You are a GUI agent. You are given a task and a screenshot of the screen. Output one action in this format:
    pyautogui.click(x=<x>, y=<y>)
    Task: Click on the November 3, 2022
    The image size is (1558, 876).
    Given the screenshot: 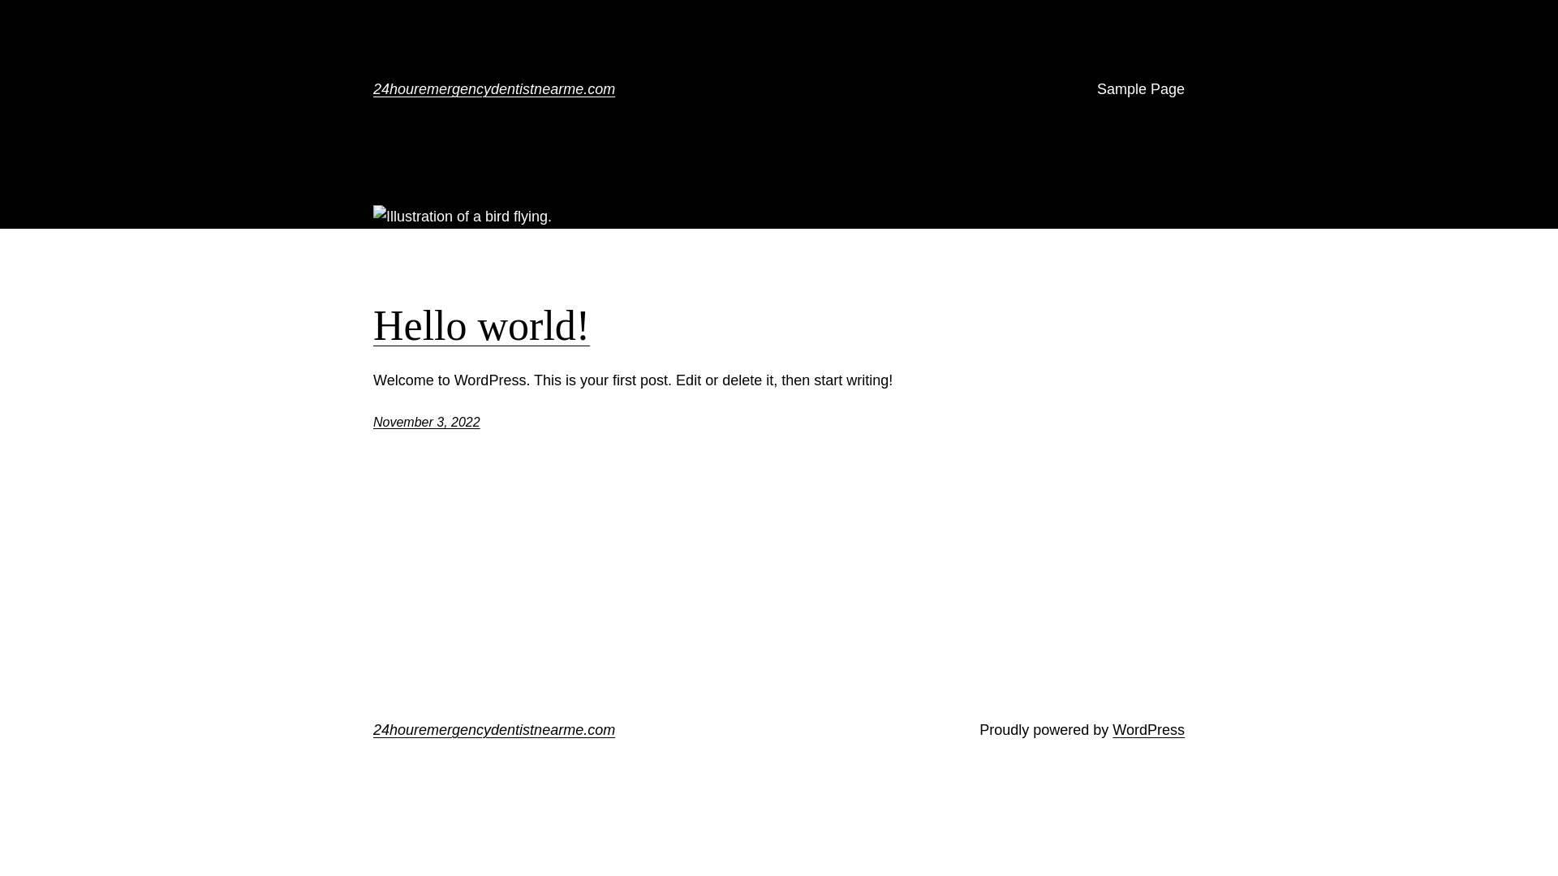 What is the action you would take?
    pyautogui.click(x=427, y=422)
    